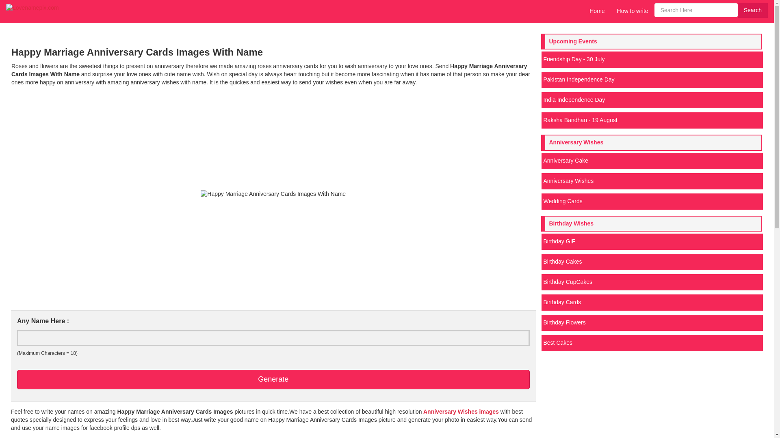 The image size is (780, 438). What do you see at coordinates (652, 80) in the screenshot?
I see `Pakistan Independence Day Wishes With Name` at bounding box center [652, 80].